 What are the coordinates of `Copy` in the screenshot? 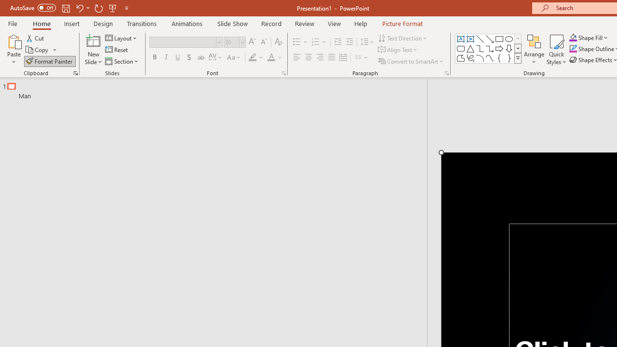 It's located at (38, 50).